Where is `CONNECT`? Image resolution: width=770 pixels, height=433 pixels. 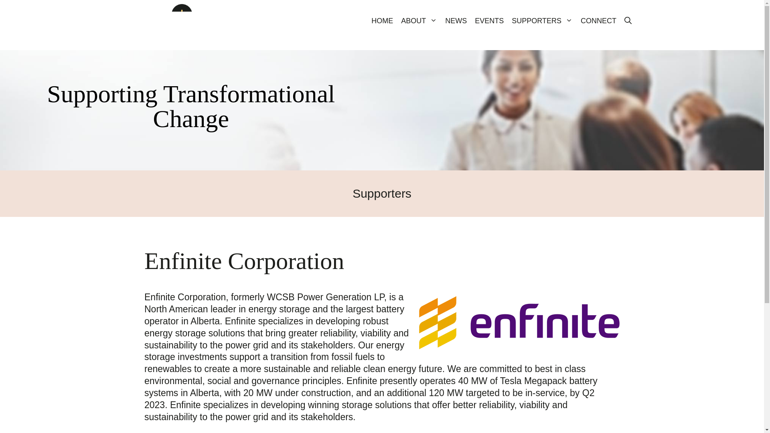
CONNECT is located at coordinates (598, 21).